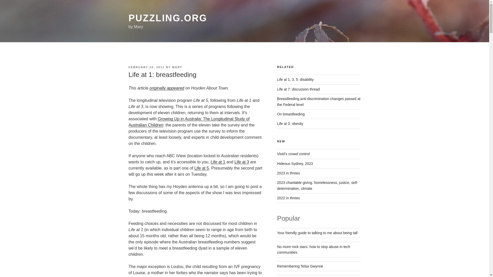 The image size is (493, 277). Describe the element at coordinates (295, 80) in the screenshot. I see `Life at 1, 3, 5: disability` at that location.